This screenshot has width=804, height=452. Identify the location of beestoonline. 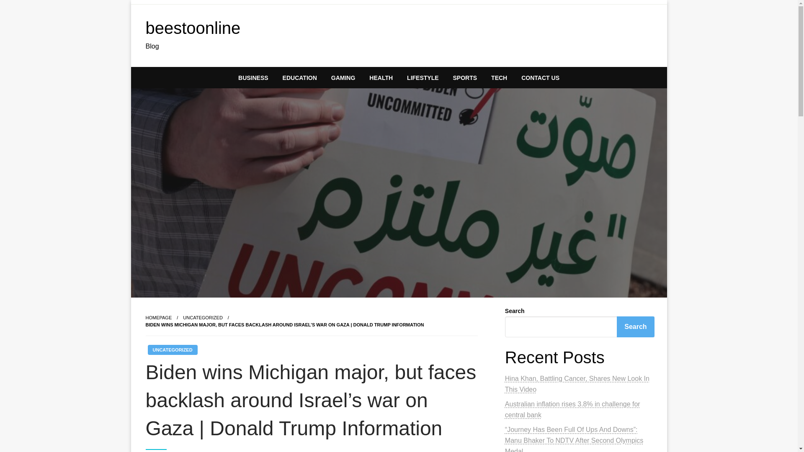
(193, 28).